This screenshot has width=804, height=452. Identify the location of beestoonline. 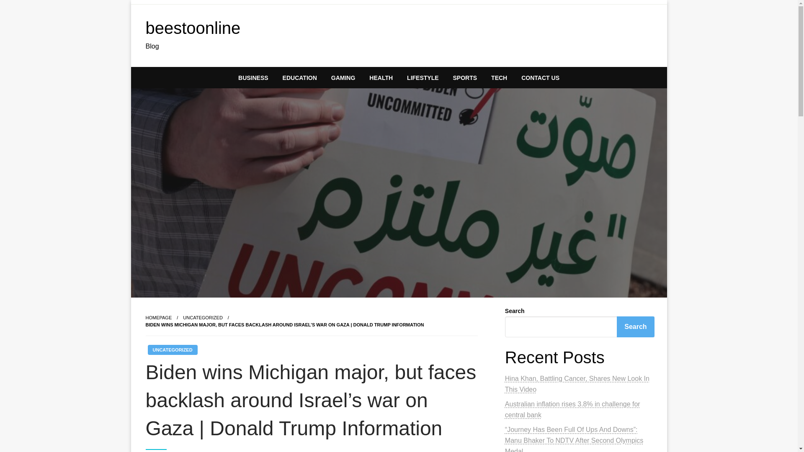
(193, 28).